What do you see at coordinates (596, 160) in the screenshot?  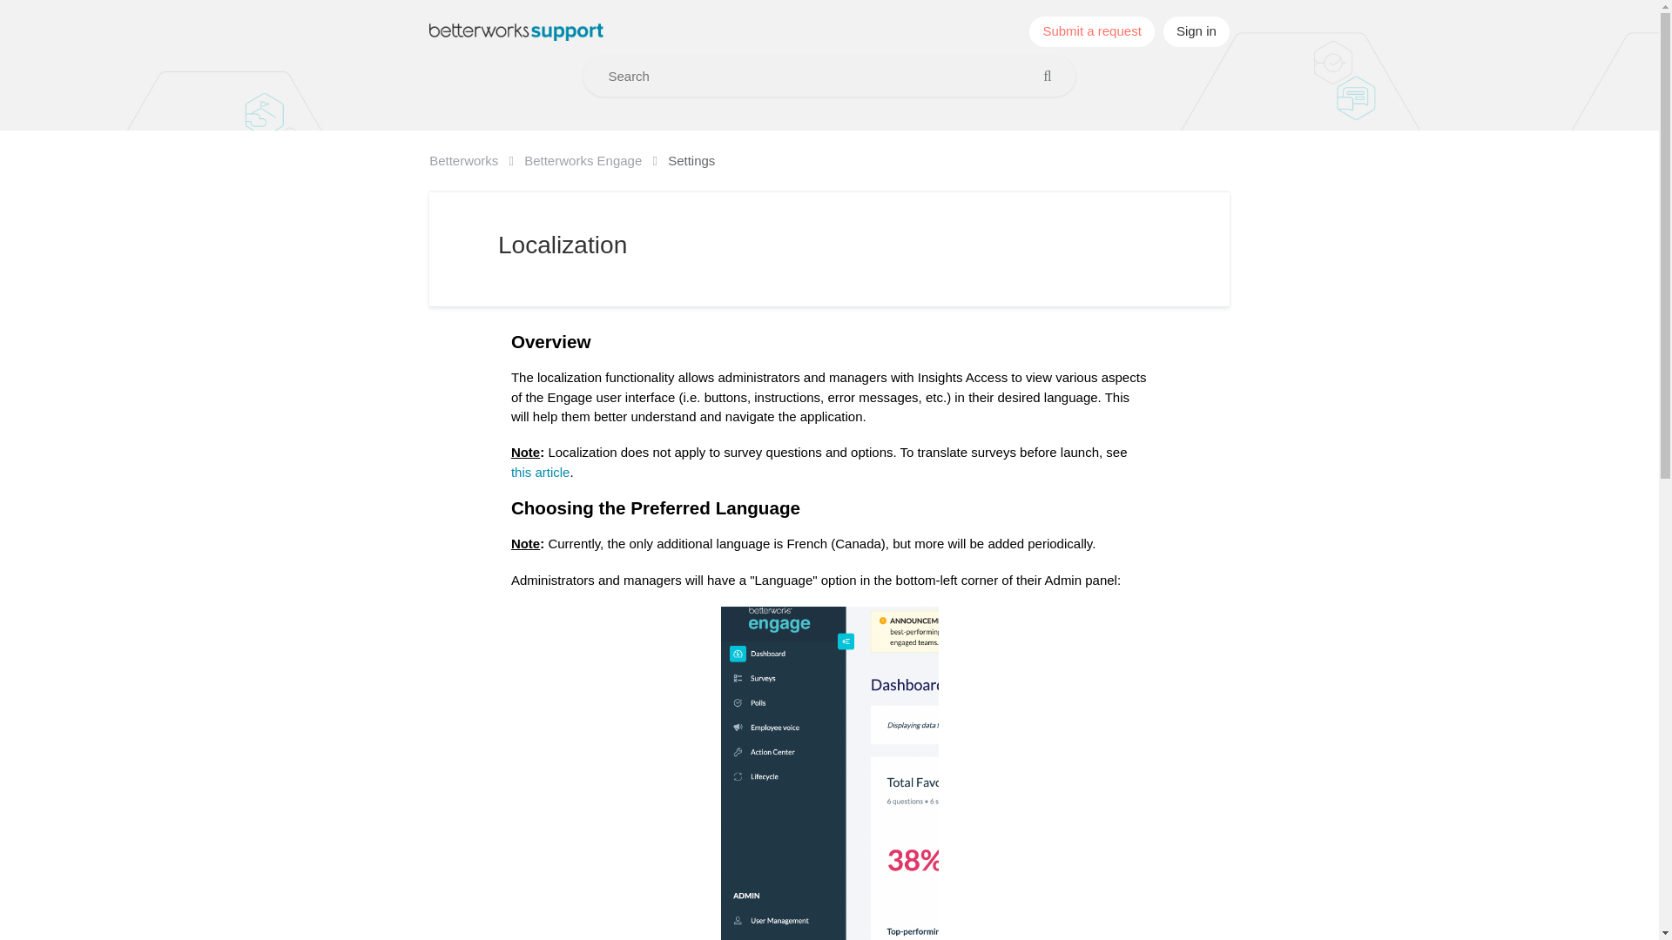 I see `Betterworks Engage` at bounding box center [596, 160].